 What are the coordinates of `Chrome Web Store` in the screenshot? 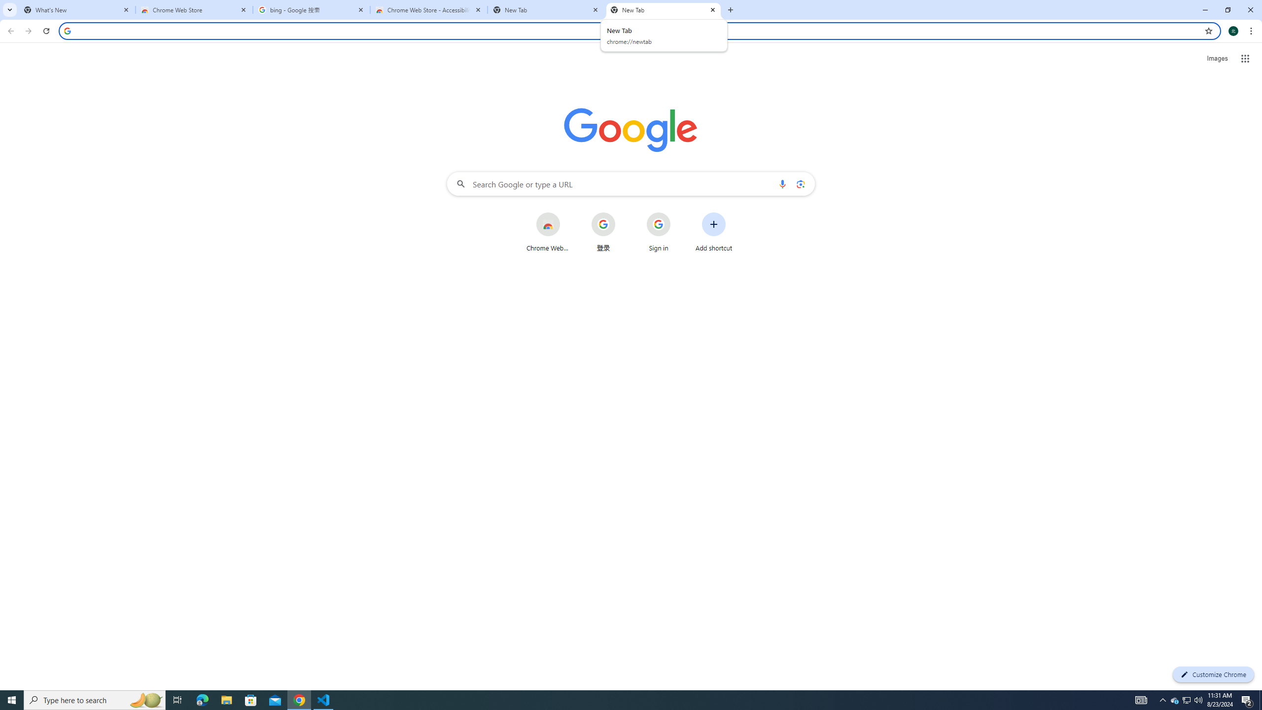 It's located at (194, 10).